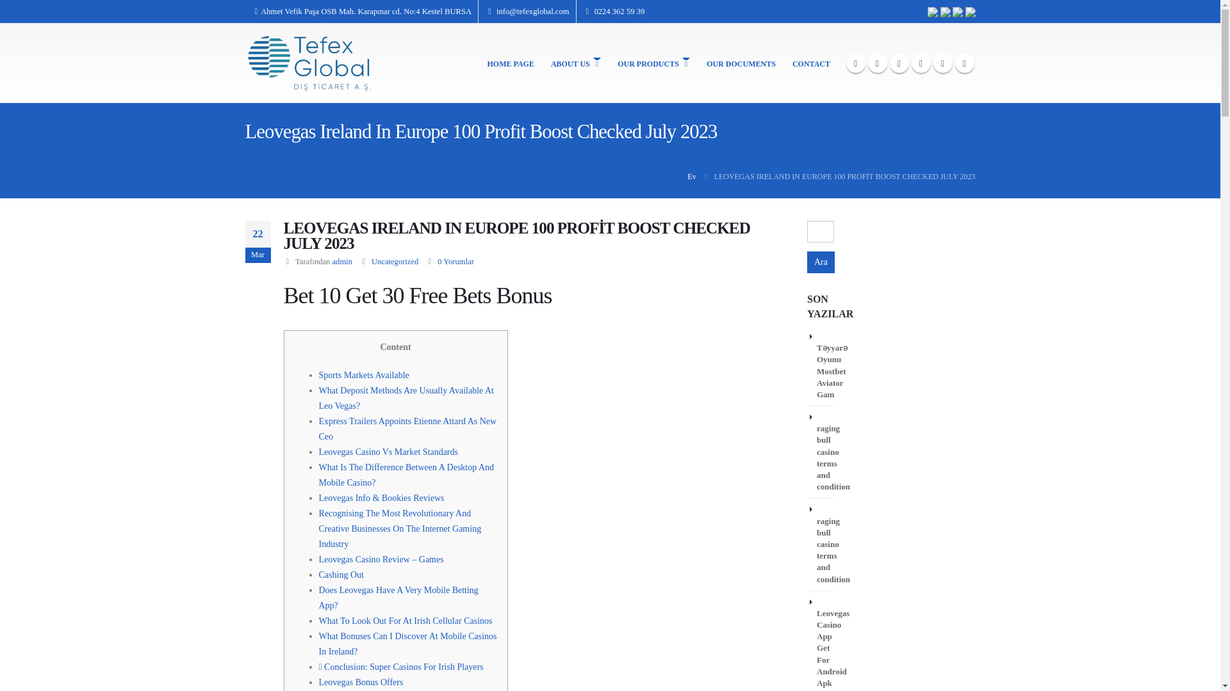 The width and height of the screenshot is (1230, 691). What do you see at coordinates (455, 261) in the screenshot?
I see `0 Yorumlar` at bounding box center [455, 261].